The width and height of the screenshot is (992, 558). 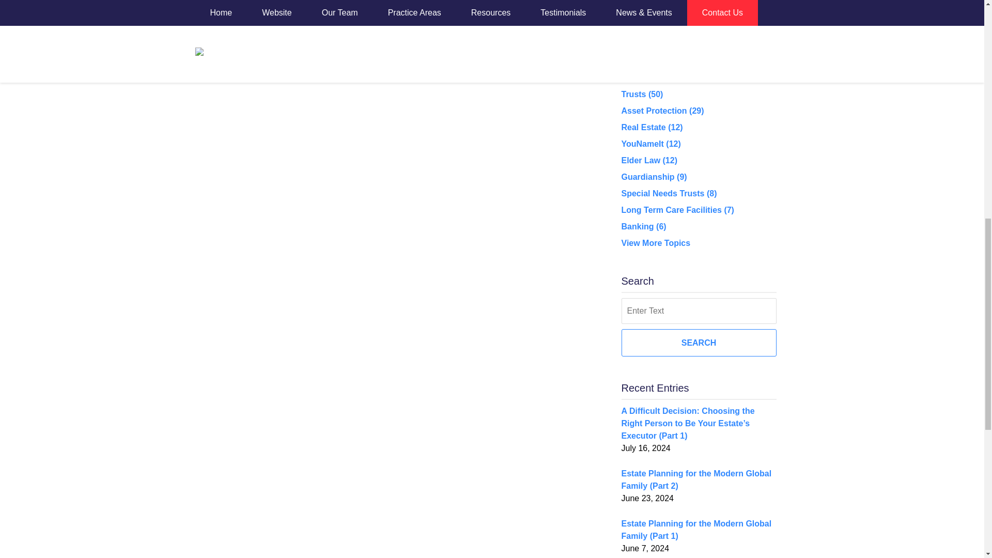 What do you see at coordinates (711, 10) in the screenshot?
I see `WeChat` at bounding box center [711, 10].